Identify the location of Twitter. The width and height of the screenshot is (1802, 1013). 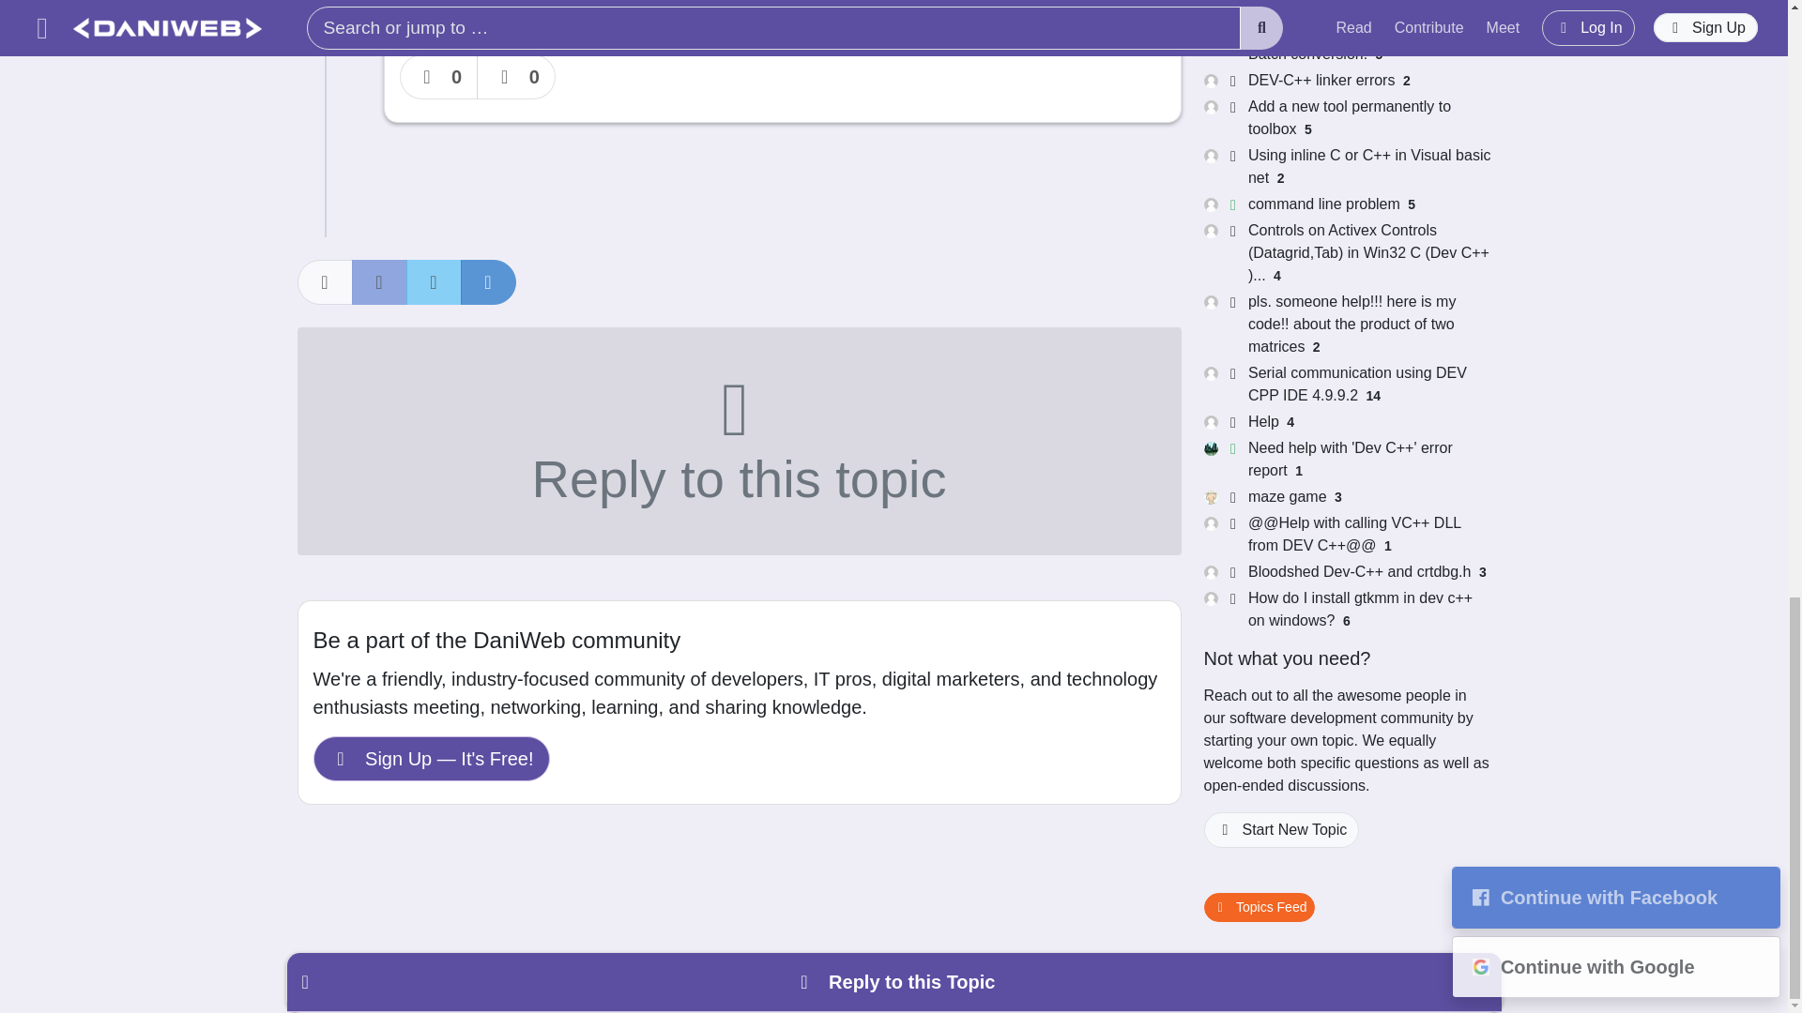
(434, 281).